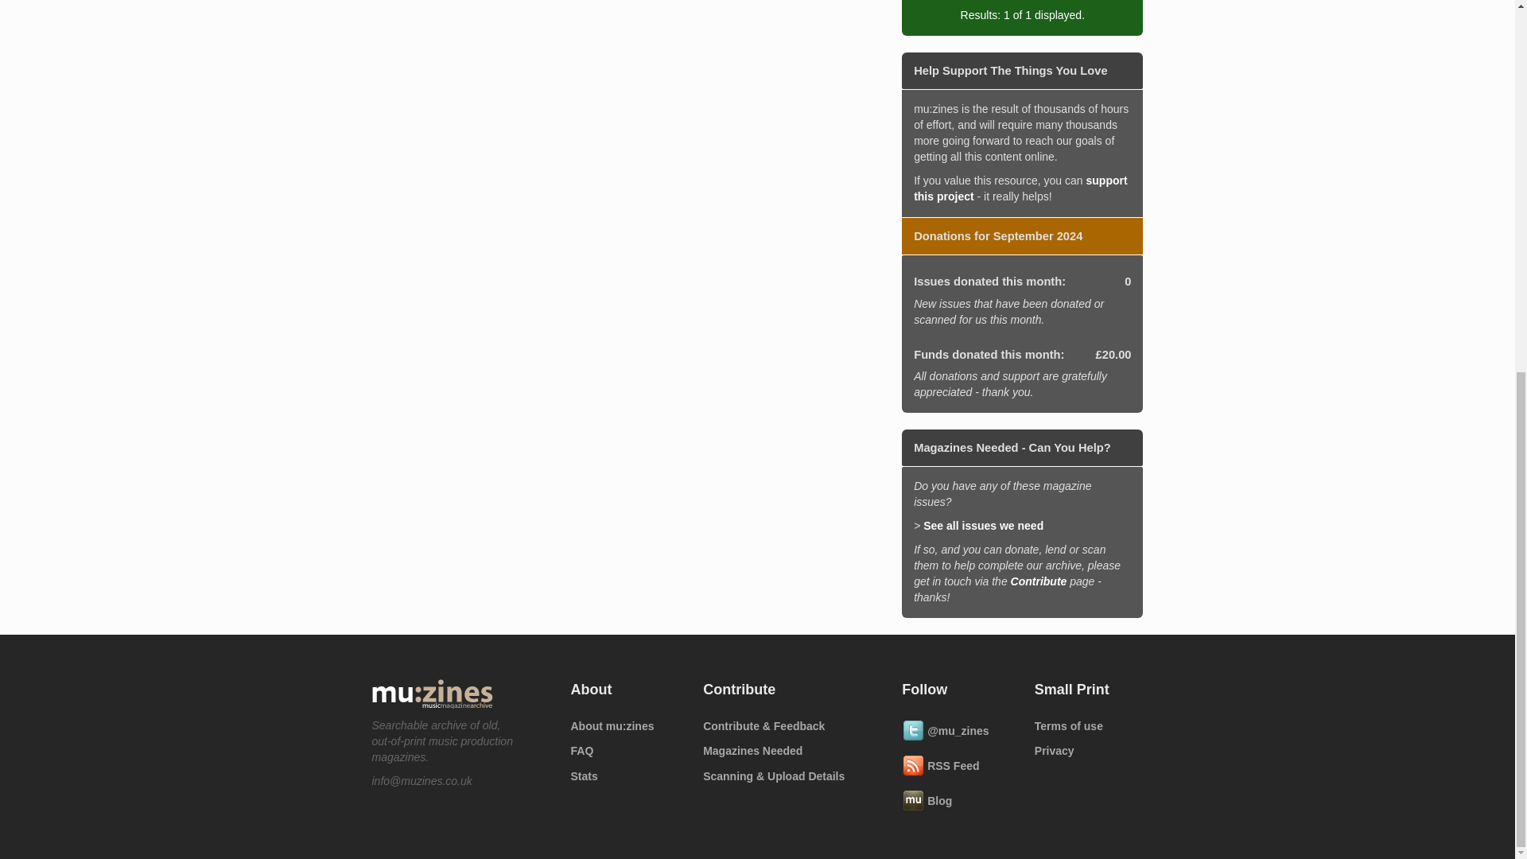 The width and height of the screenshot is (1527, 859). I want to click on RSS Feed, so click(956, 765).